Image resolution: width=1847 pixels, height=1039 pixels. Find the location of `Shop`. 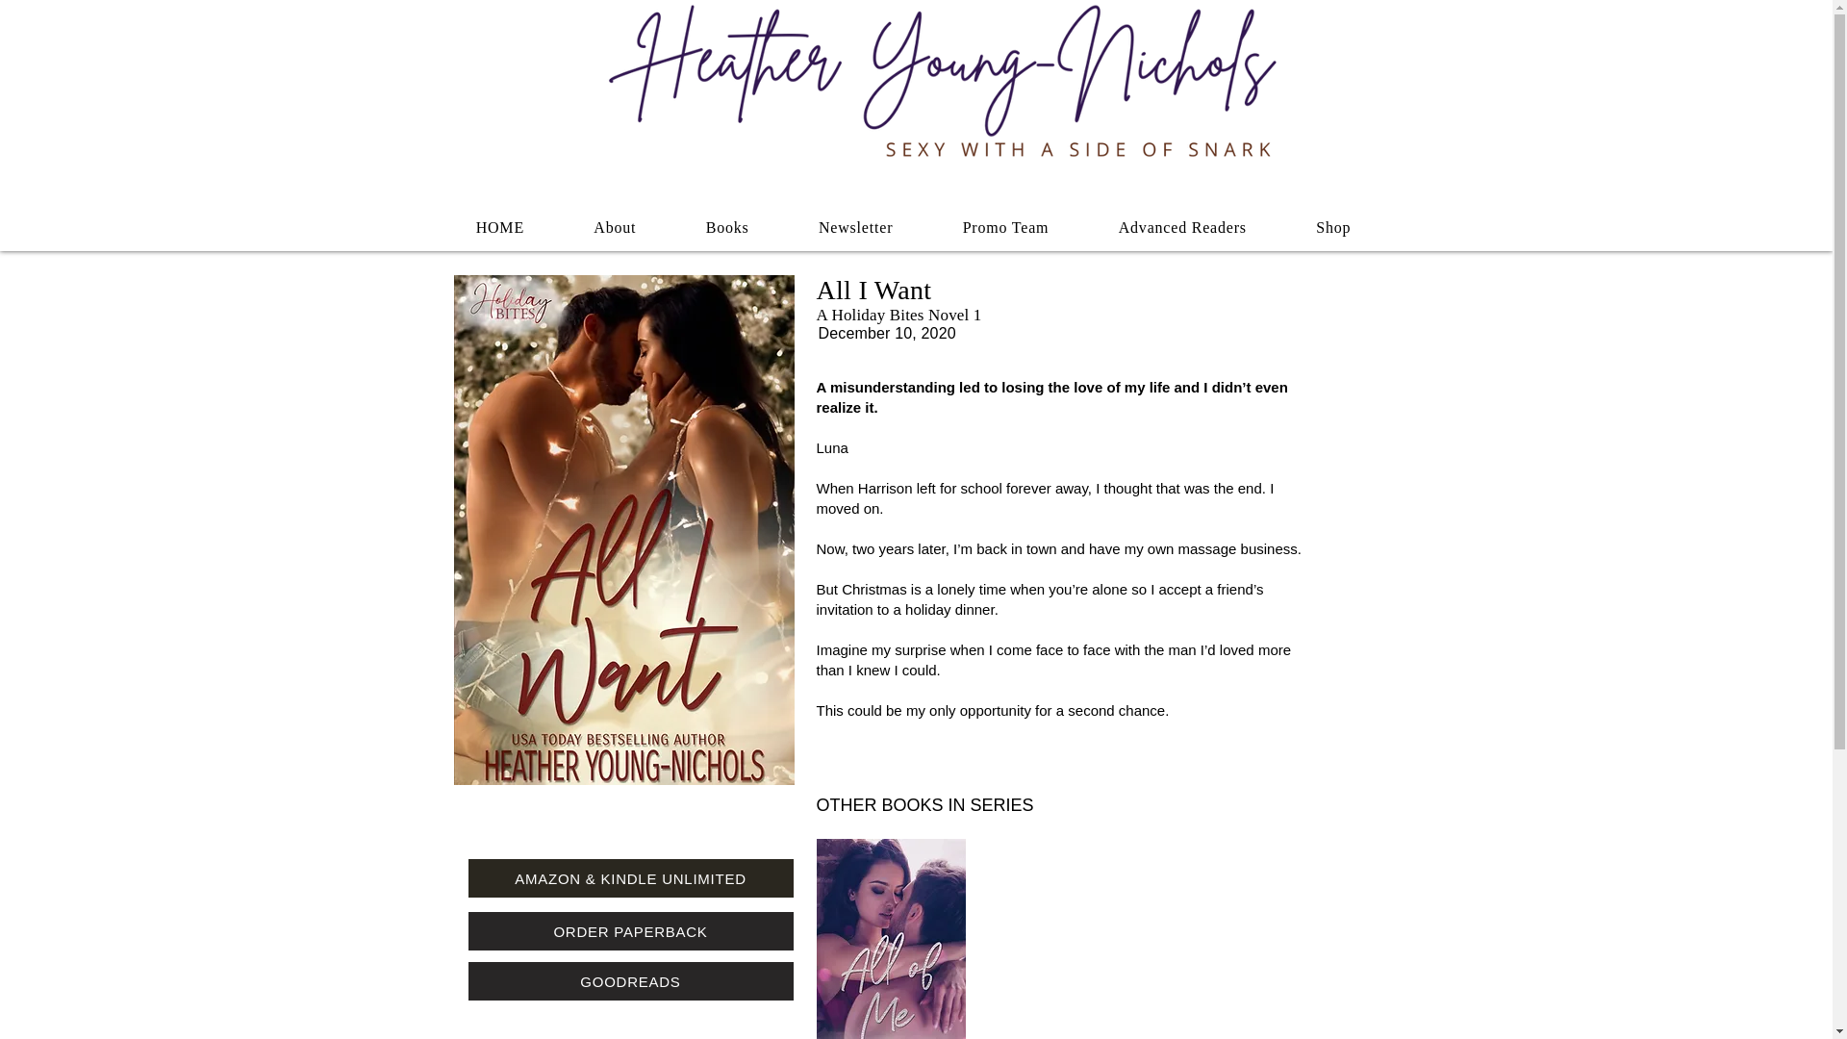

Shop is located at coordinates (1333, 227).